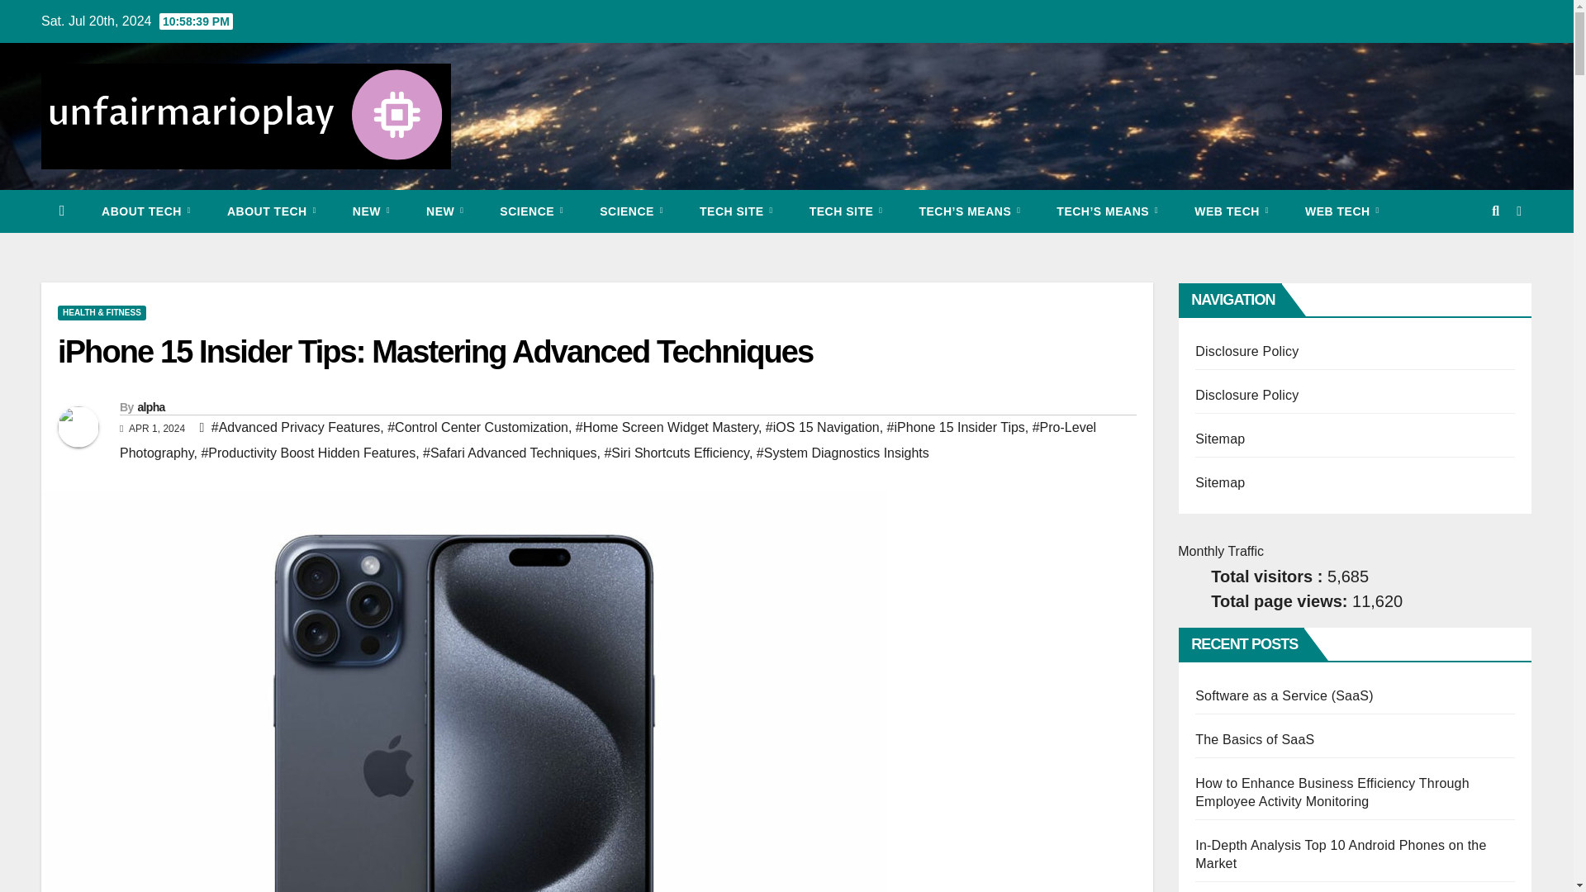 This screenshot has height=892, width=1586. Describe the element at coordinates (272, 211) in the screenshot. I see `ABOUT TECH` at that location.